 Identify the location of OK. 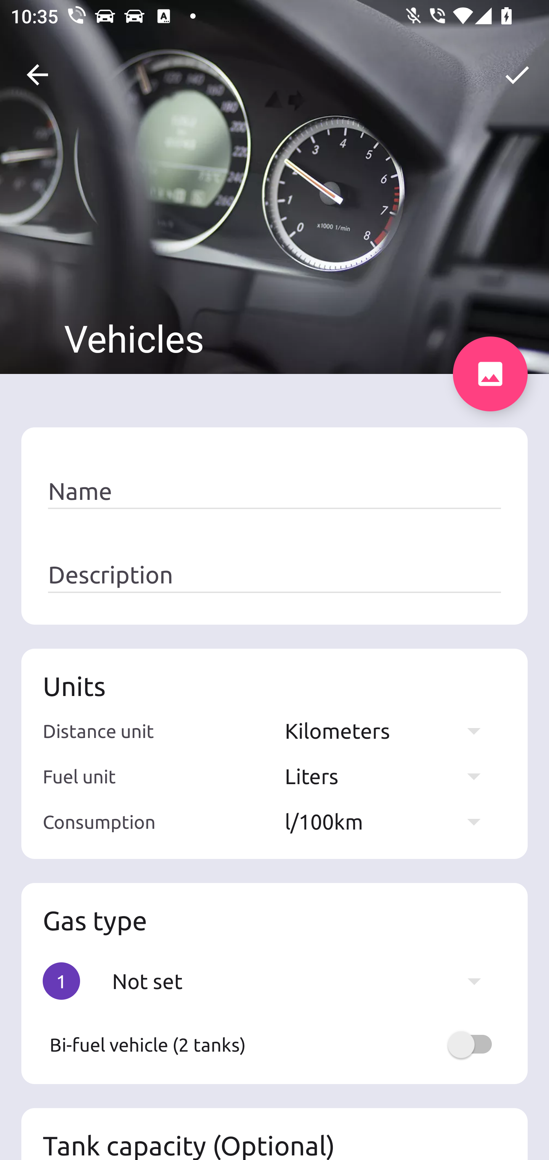
(517, 75).